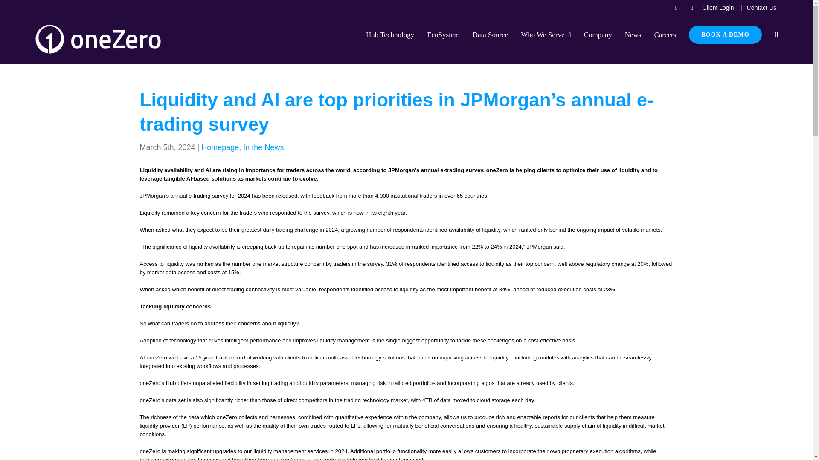 The width and height of the screenshot is (819, 460). Describe the element at coordinates (491, 34) in the screenshot. I see `Data Source` at that location.